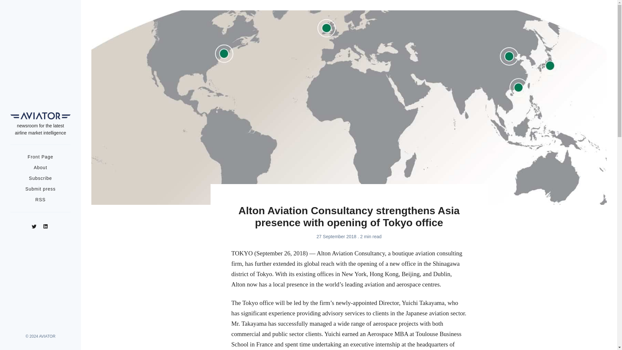 This screenshot has height=350, width=622. I want to click on Submit press, so click(40, 189).